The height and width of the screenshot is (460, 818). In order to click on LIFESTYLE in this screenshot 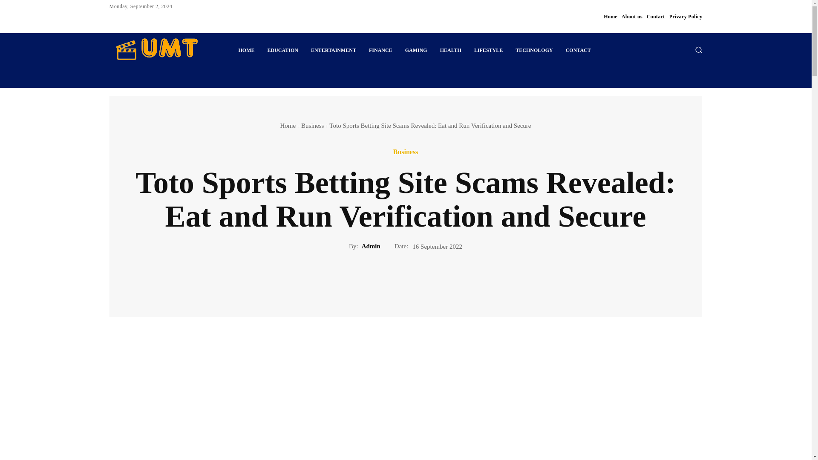, I will do `click(488, 50)`.